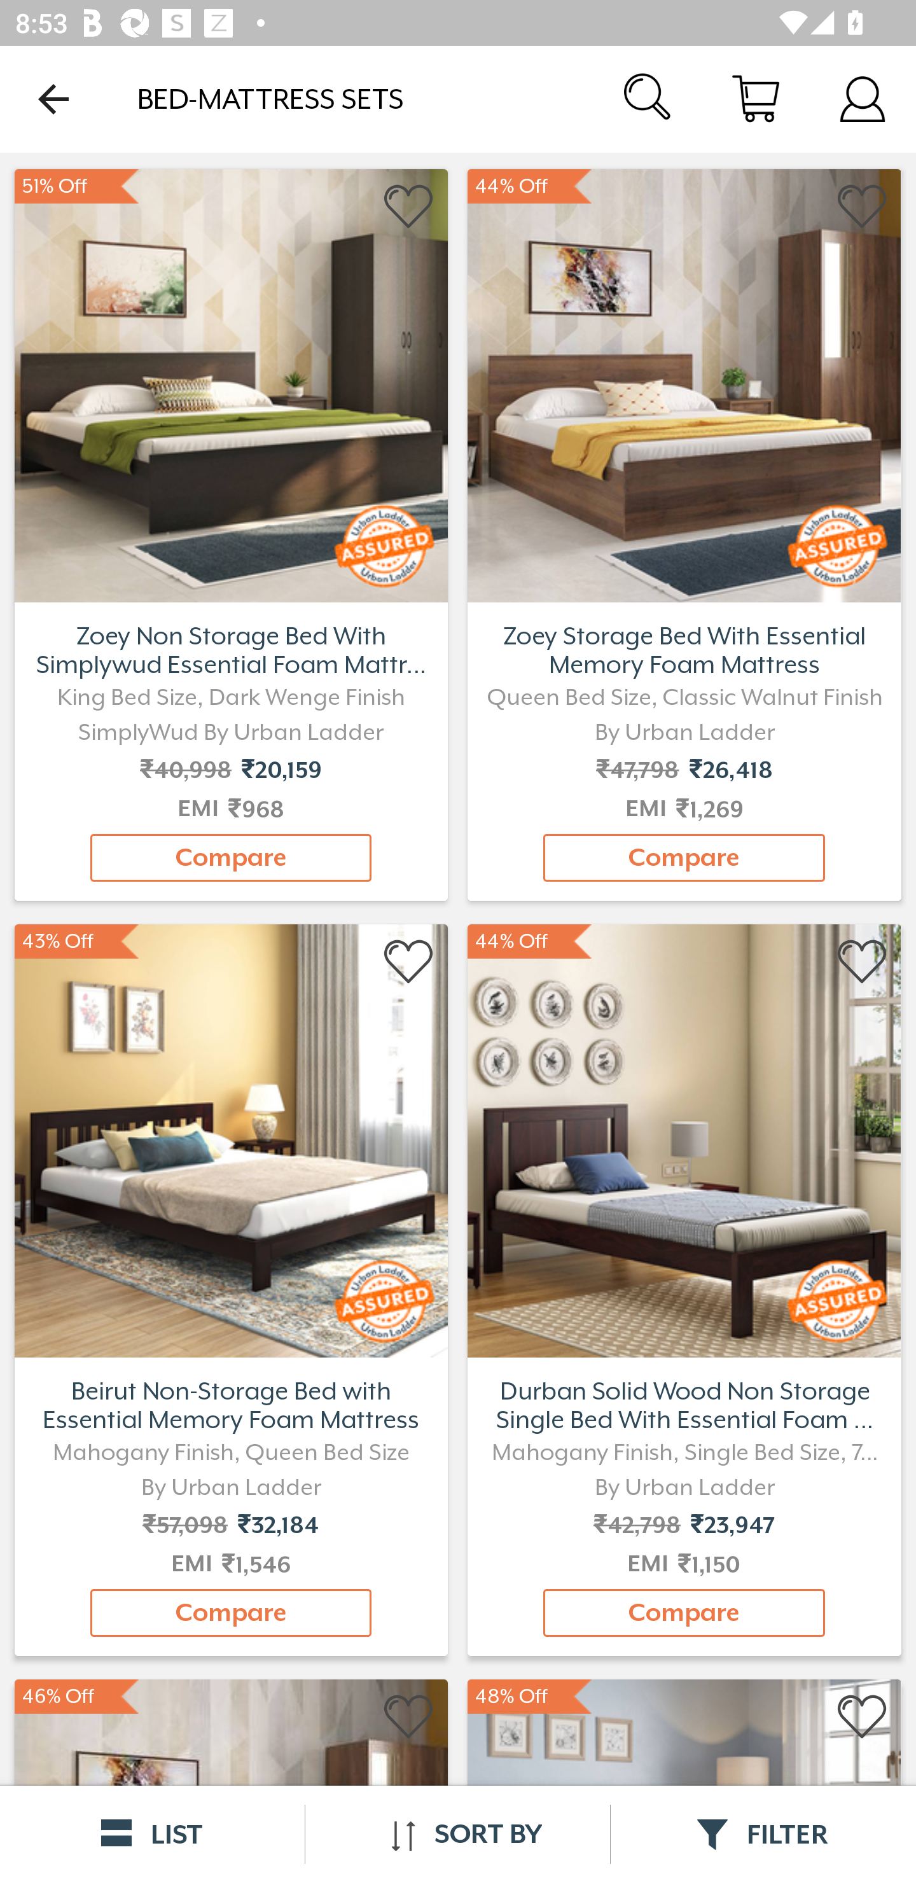  What do you see at coordinates (763, 1834) in the screenshot?
I see ` FILTER` at bounding box center [763, 1834].